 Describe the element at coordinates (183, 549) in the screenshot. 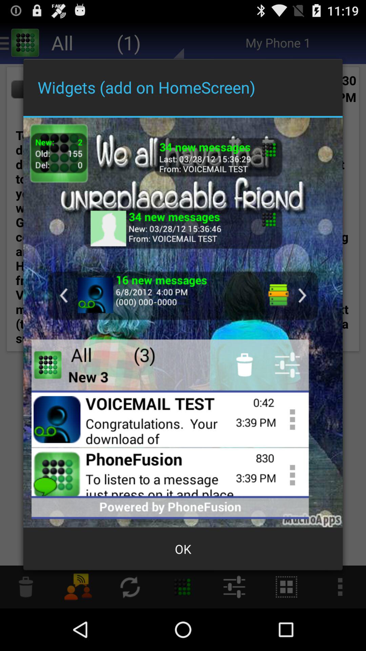

I see `jump until ok icon` at that location.